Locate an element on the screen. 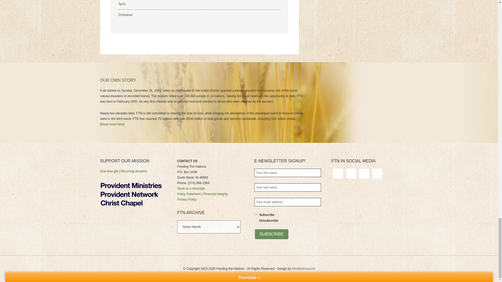 The image size is (502, 282). subscribe is located at coordinates (256, 214).